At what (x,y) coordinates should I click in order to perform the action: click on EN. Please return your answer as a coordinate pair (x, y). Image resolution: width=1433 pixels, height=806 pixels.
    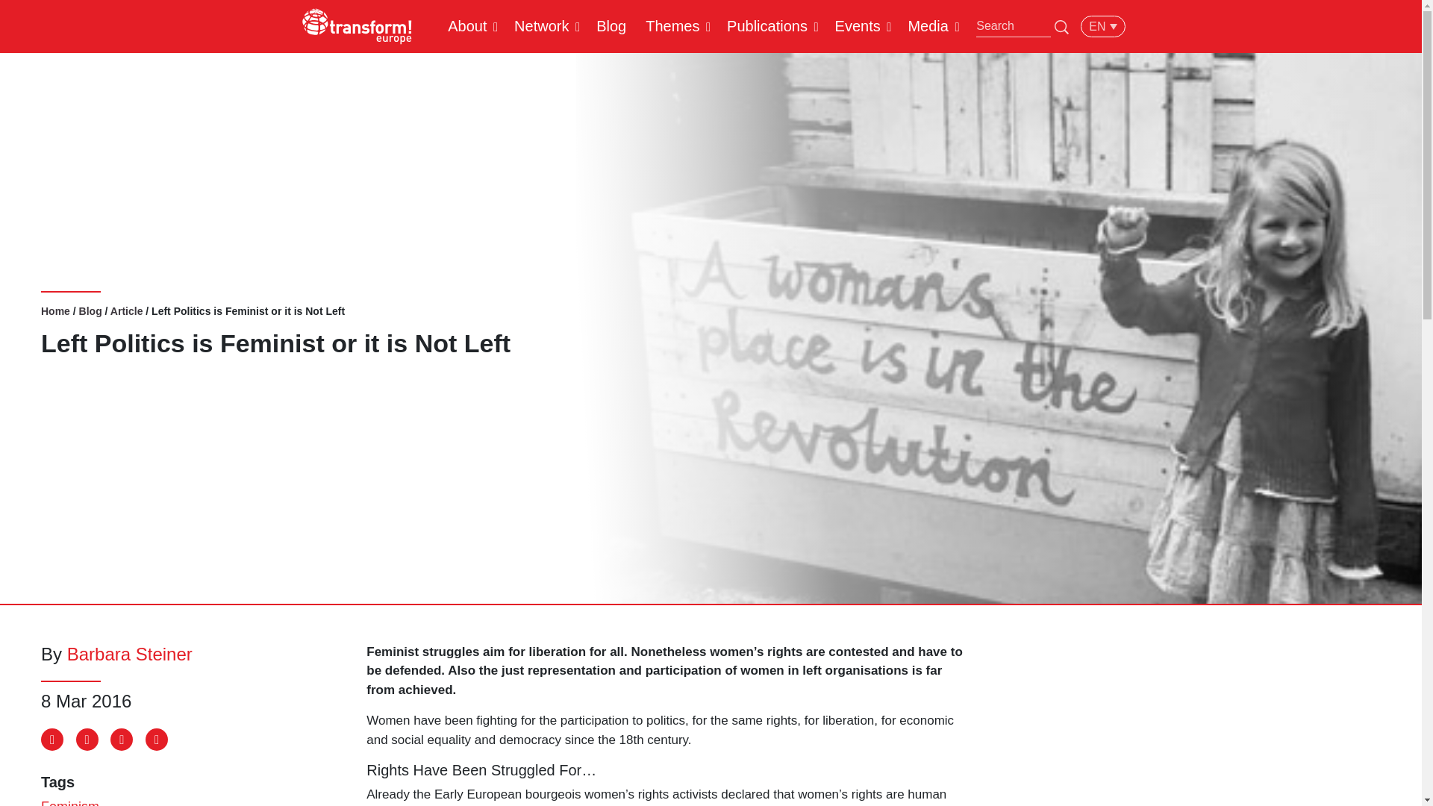
    Looking at the image, I should click on (1102, 25).